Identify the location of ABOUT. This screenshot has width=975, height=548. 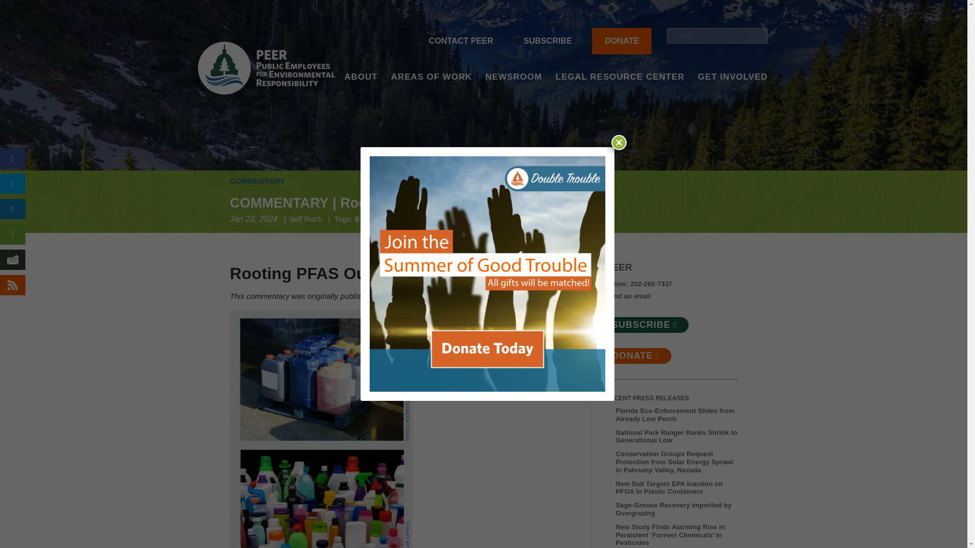
(361, 90).